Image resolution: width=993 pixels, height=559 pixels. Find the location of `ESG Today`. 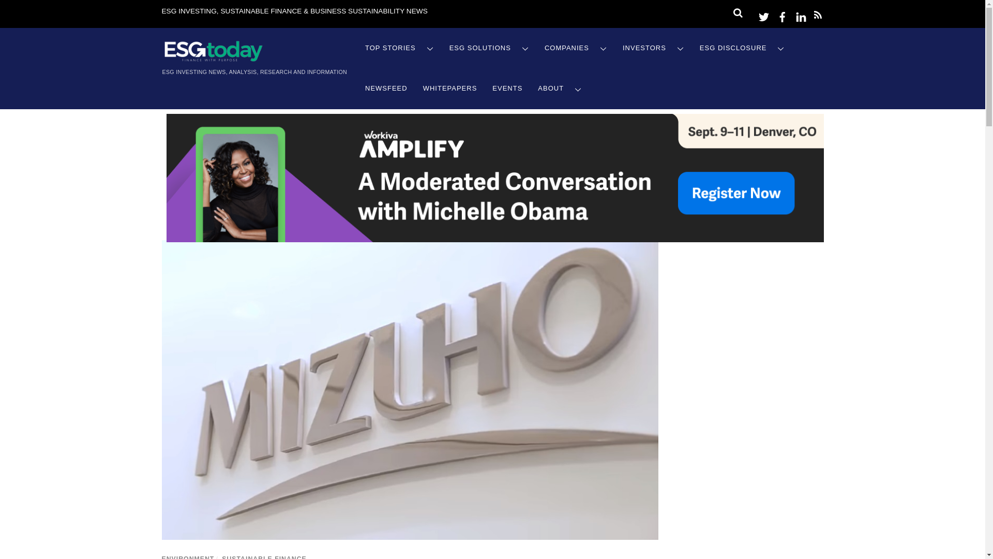

ESG Today is located at coordinates (213, 59).